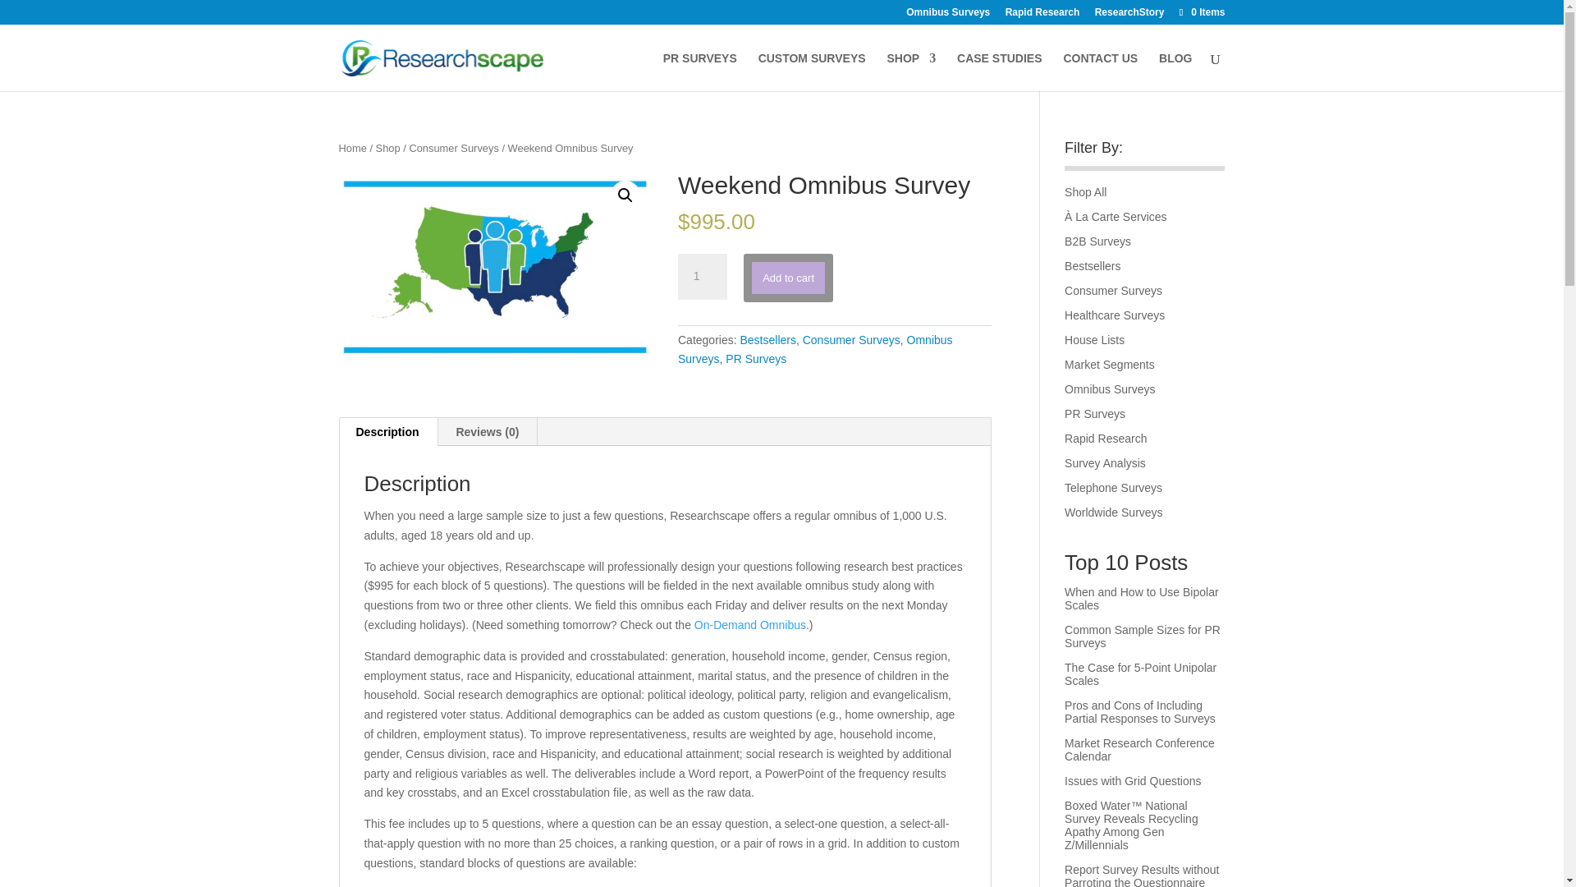  What do you see at coordinates (1100, 71) in the screenshot?
I see `CONTACT US` at bounding box center [1100, 71].